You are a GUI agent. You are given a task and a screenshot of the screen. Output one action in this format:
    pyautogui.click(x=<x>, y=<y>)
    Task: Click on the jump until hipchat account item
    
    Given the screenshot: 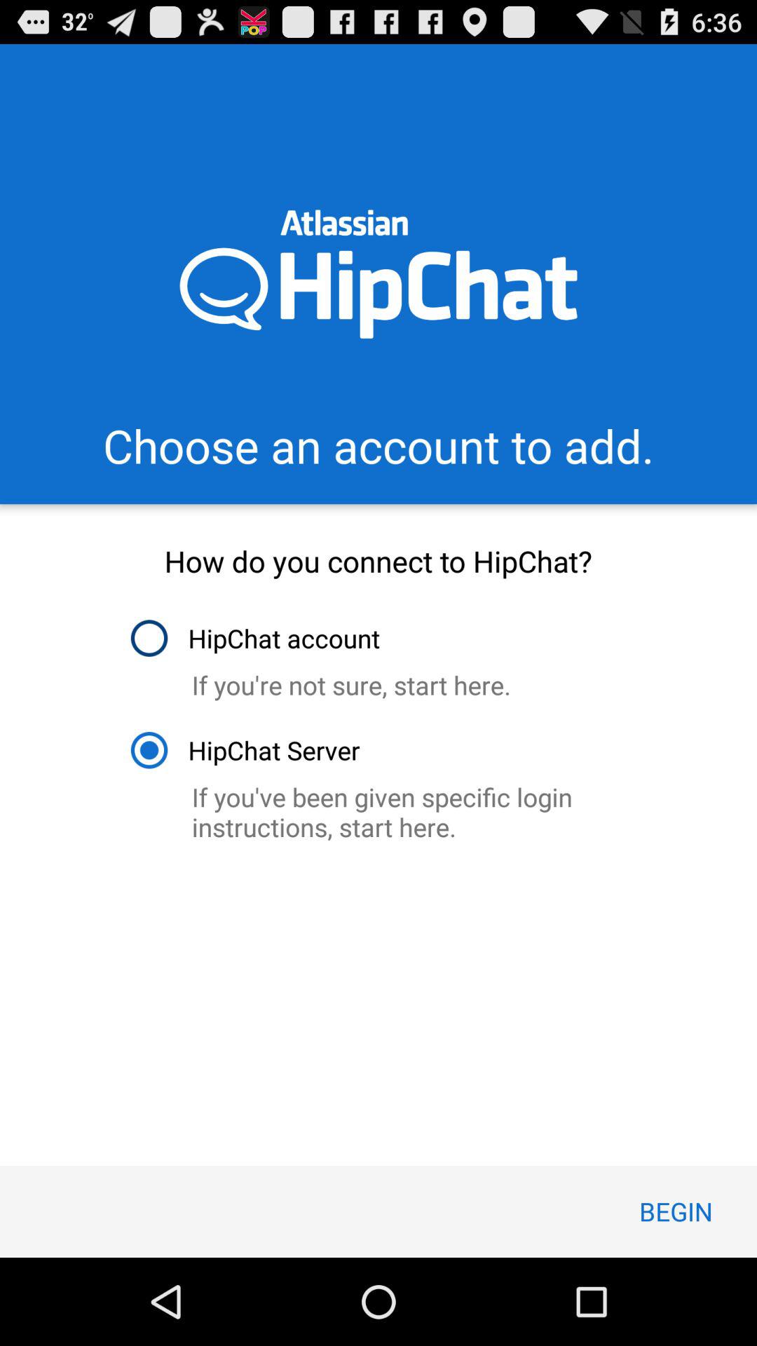 What is the action you would take?
    pyautogui.click(x=254, y=638)
    